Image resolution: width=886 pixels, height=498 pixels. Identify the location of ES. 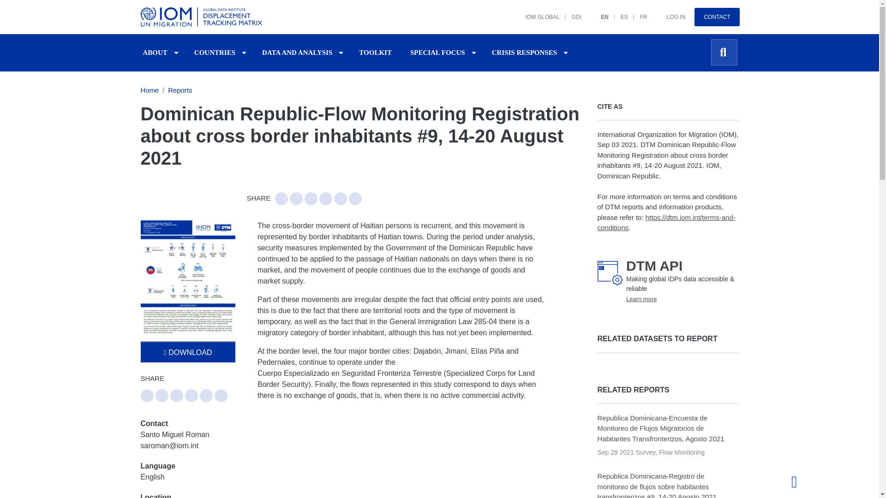
(618, 12).